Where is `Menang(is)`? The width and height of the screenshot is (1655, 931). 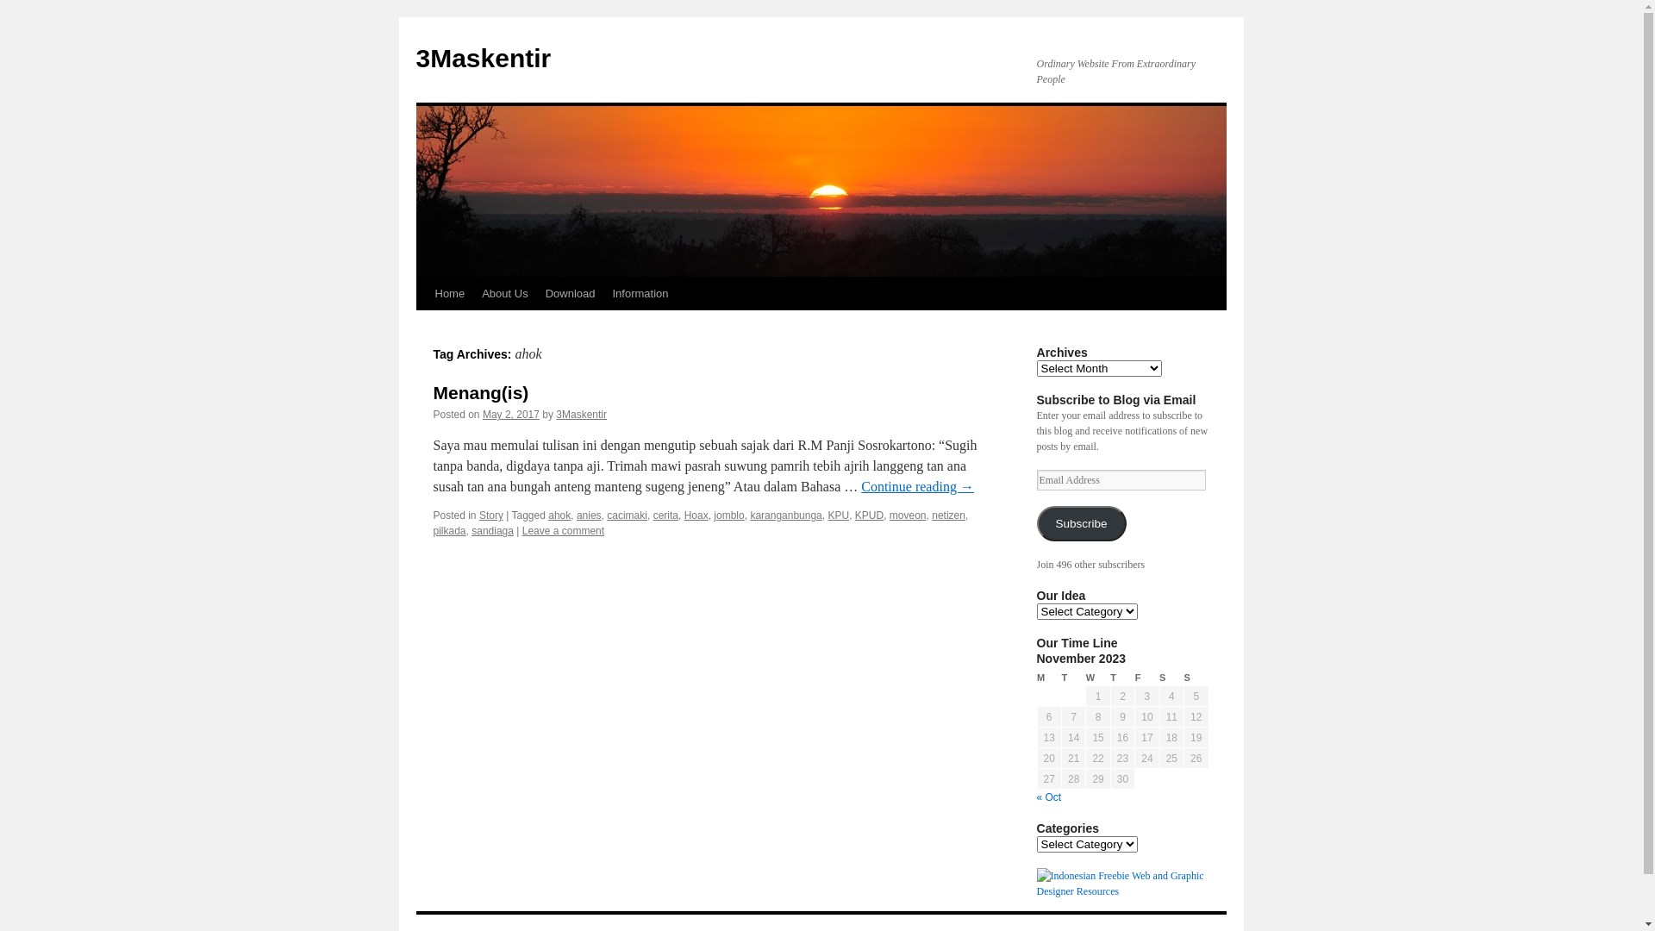
Menang(is) is located at coordinates (481, 393).